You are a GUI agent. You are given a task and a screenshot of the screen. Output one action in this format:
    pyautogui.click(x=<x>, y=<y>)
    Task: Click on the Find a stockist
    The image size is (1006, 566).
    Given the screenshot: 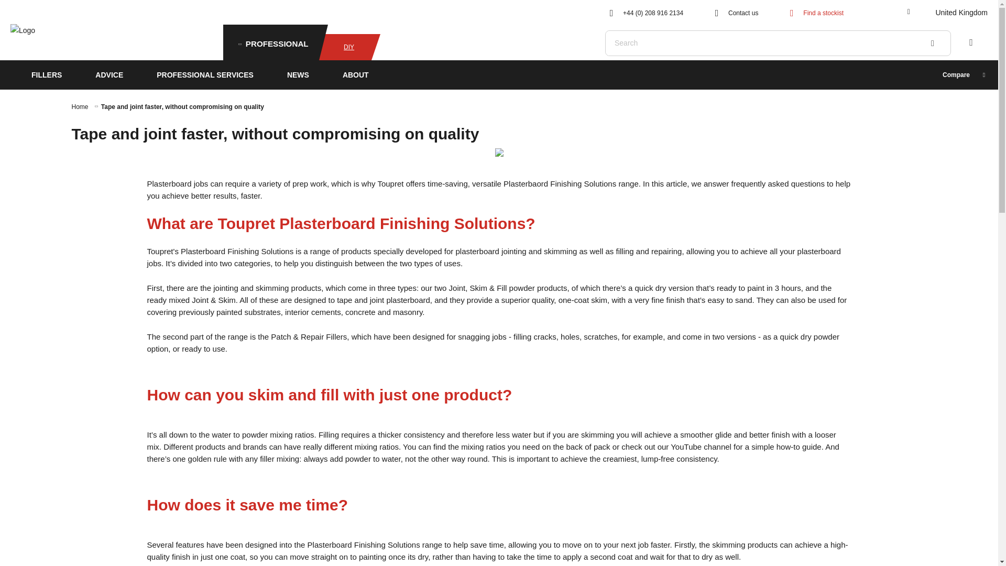 What is the action you would take?
    pyautogui.click(x=814, y=12)
    